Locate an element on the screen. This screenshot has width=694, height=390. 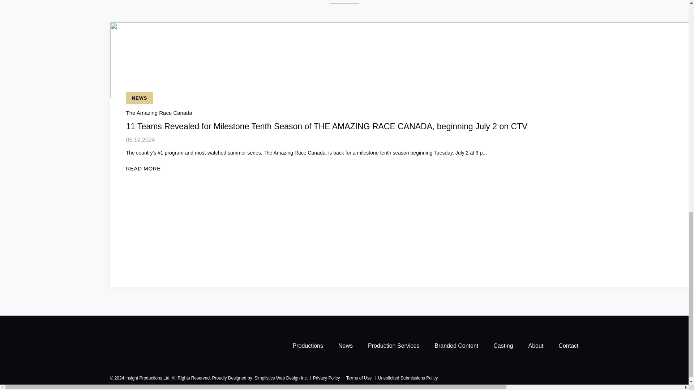
Contact is located at coordinates (568, 346).